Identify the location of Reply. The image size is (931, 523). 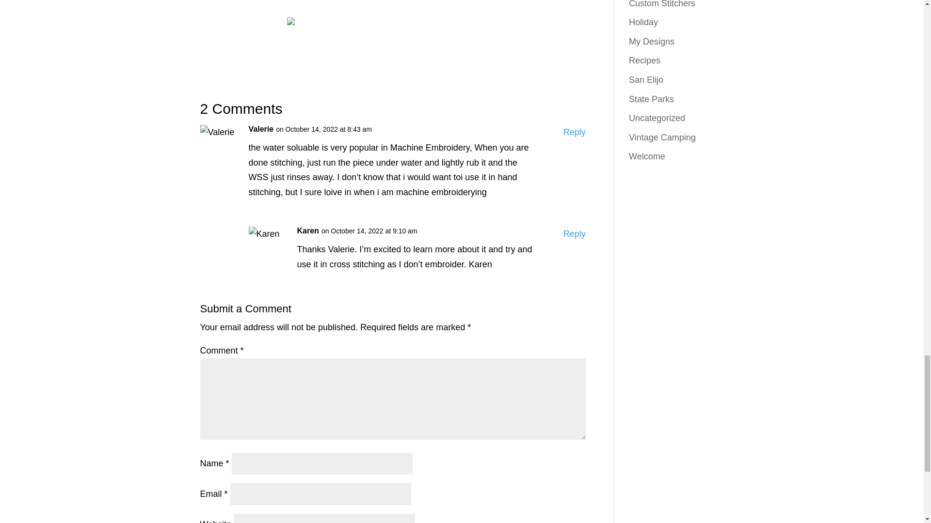
(574, 133).